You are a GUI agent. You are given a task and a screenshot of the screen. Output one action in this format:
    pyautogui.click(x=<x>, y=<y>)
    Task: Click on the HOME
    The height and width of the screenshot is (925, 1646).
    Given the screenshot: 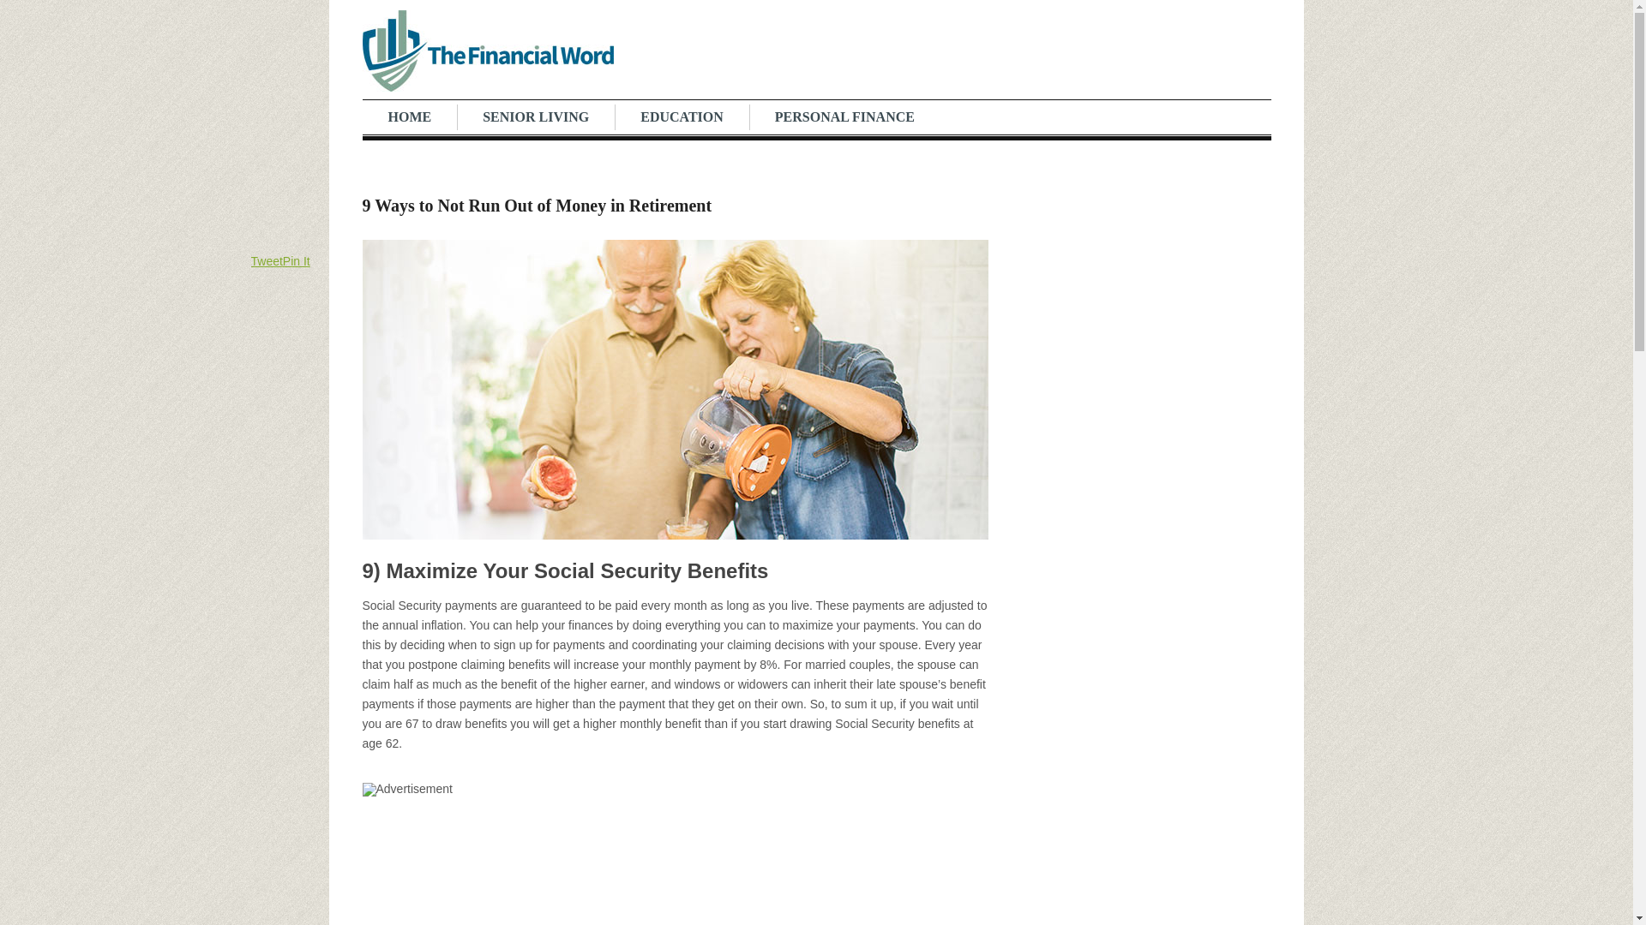 What is the action you would take?
    pyautogui.click(x=410, y=116)
    